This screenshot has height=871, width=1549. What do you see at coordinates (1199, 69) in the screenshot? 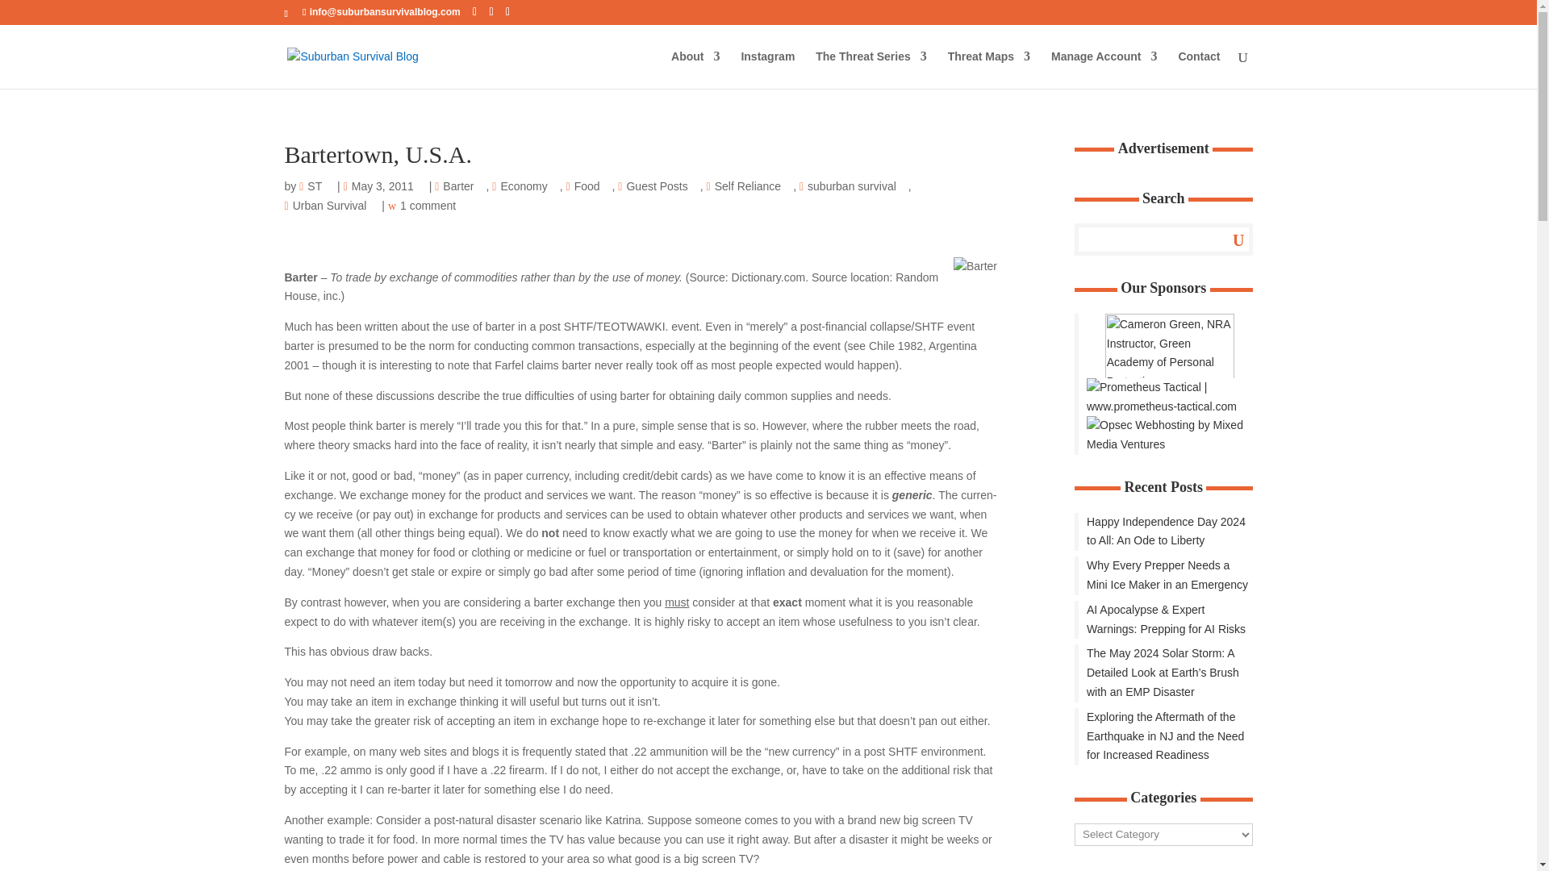
I see `Contact` at bounding box center [1199, 69].